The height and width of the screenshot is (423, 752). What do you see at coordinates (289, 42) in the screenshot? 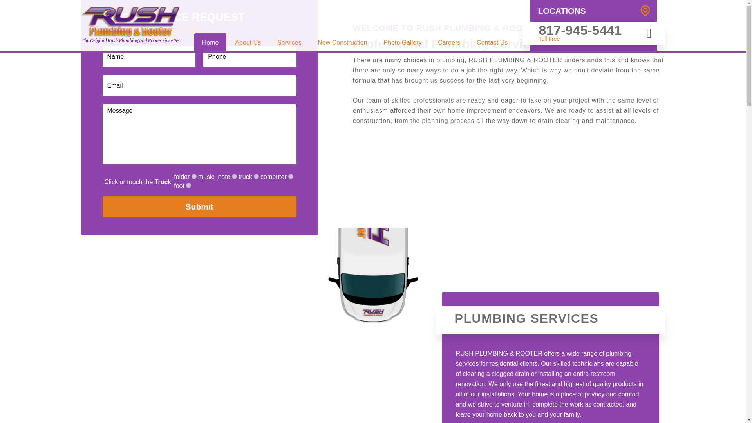
I see `Services` at bounding box center [289, 42].